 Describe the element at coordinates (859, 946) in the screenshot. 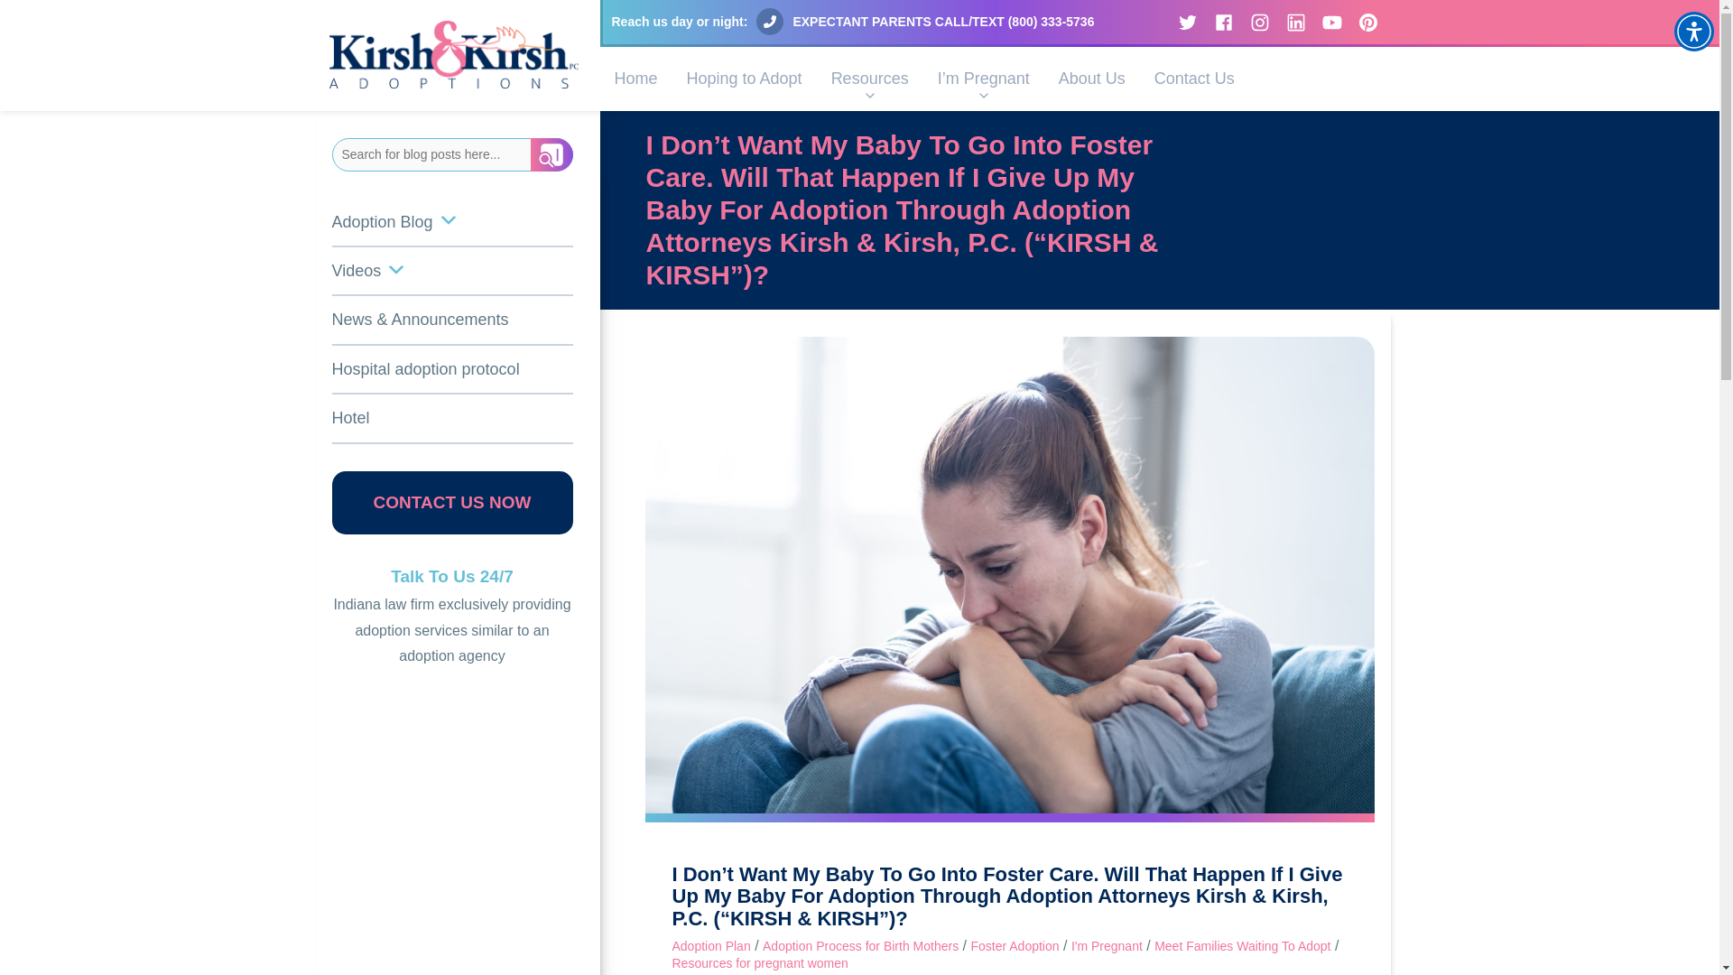

I see `Adoption Process for Birth Mothers` at that location.